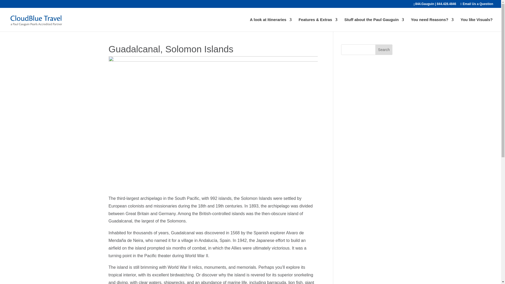 This screenshot has height=284, width=505. I want to click on You like Visuals?, so click(477, 25).